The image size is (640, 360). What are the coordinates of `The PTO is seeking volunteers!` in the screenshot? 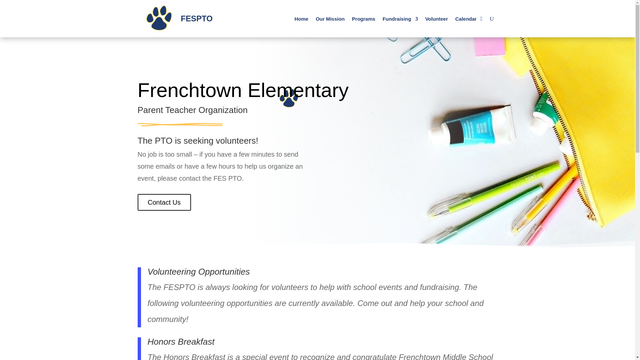 It's located at (197, 141).